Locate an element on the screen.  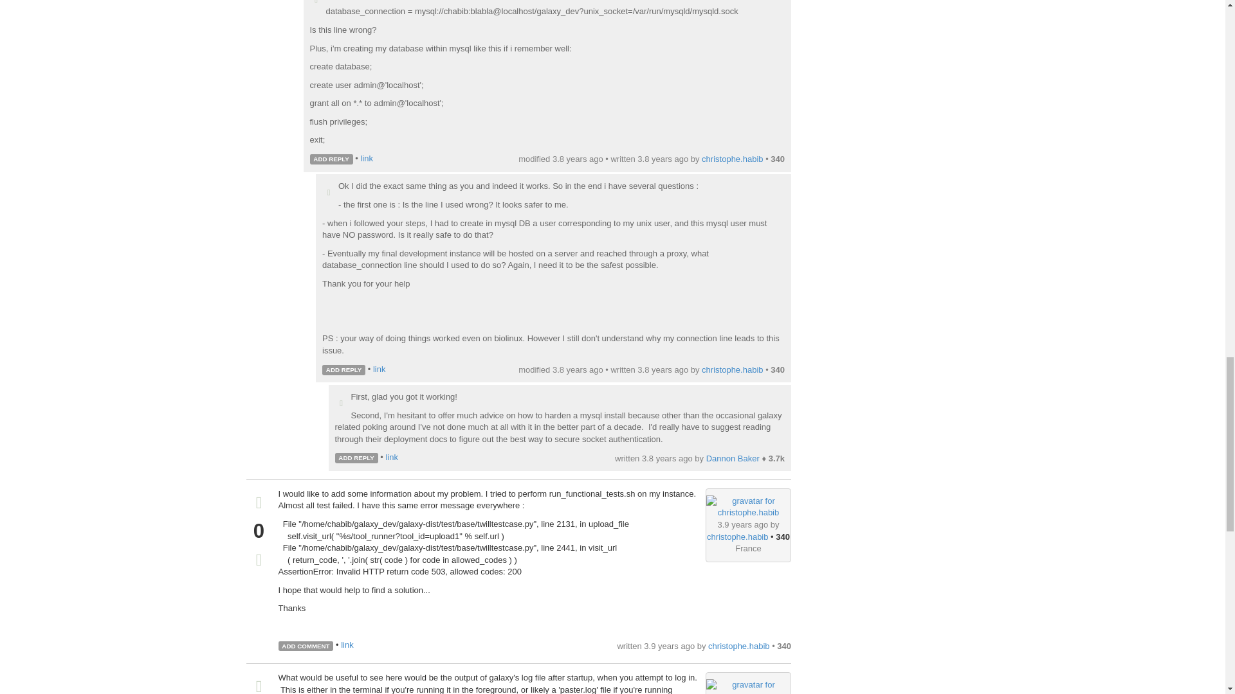
Bookmark! is located at coordinates (259, 561).